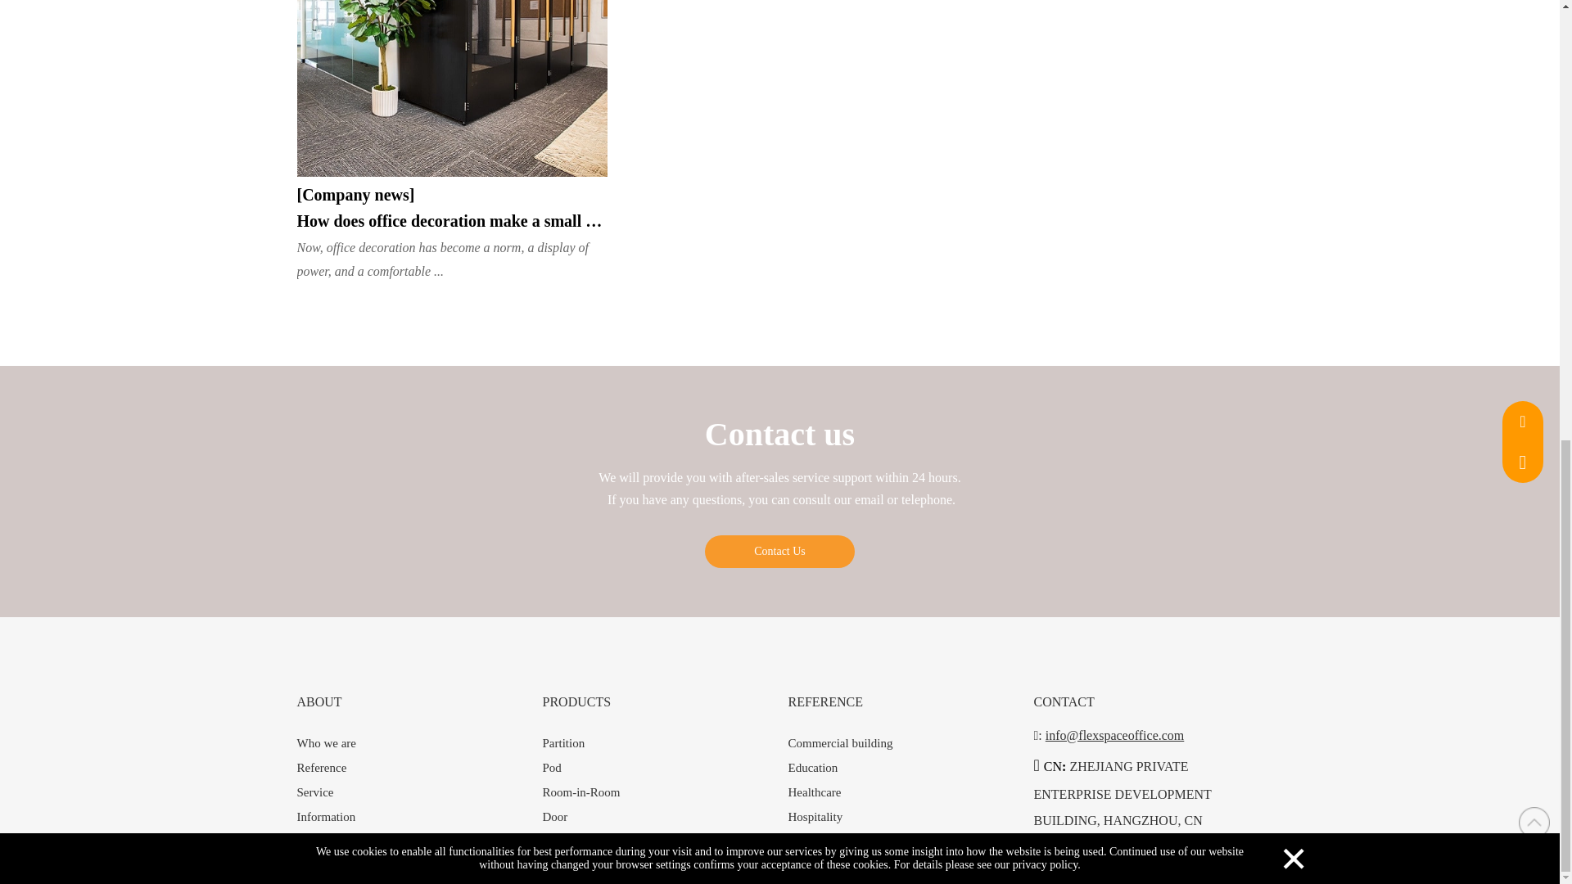 This screenshot has width=1572, height=884. What do you see at coordinates (812, 768) in the screenshot?
I see `Education` at bounding box center [812, 768].